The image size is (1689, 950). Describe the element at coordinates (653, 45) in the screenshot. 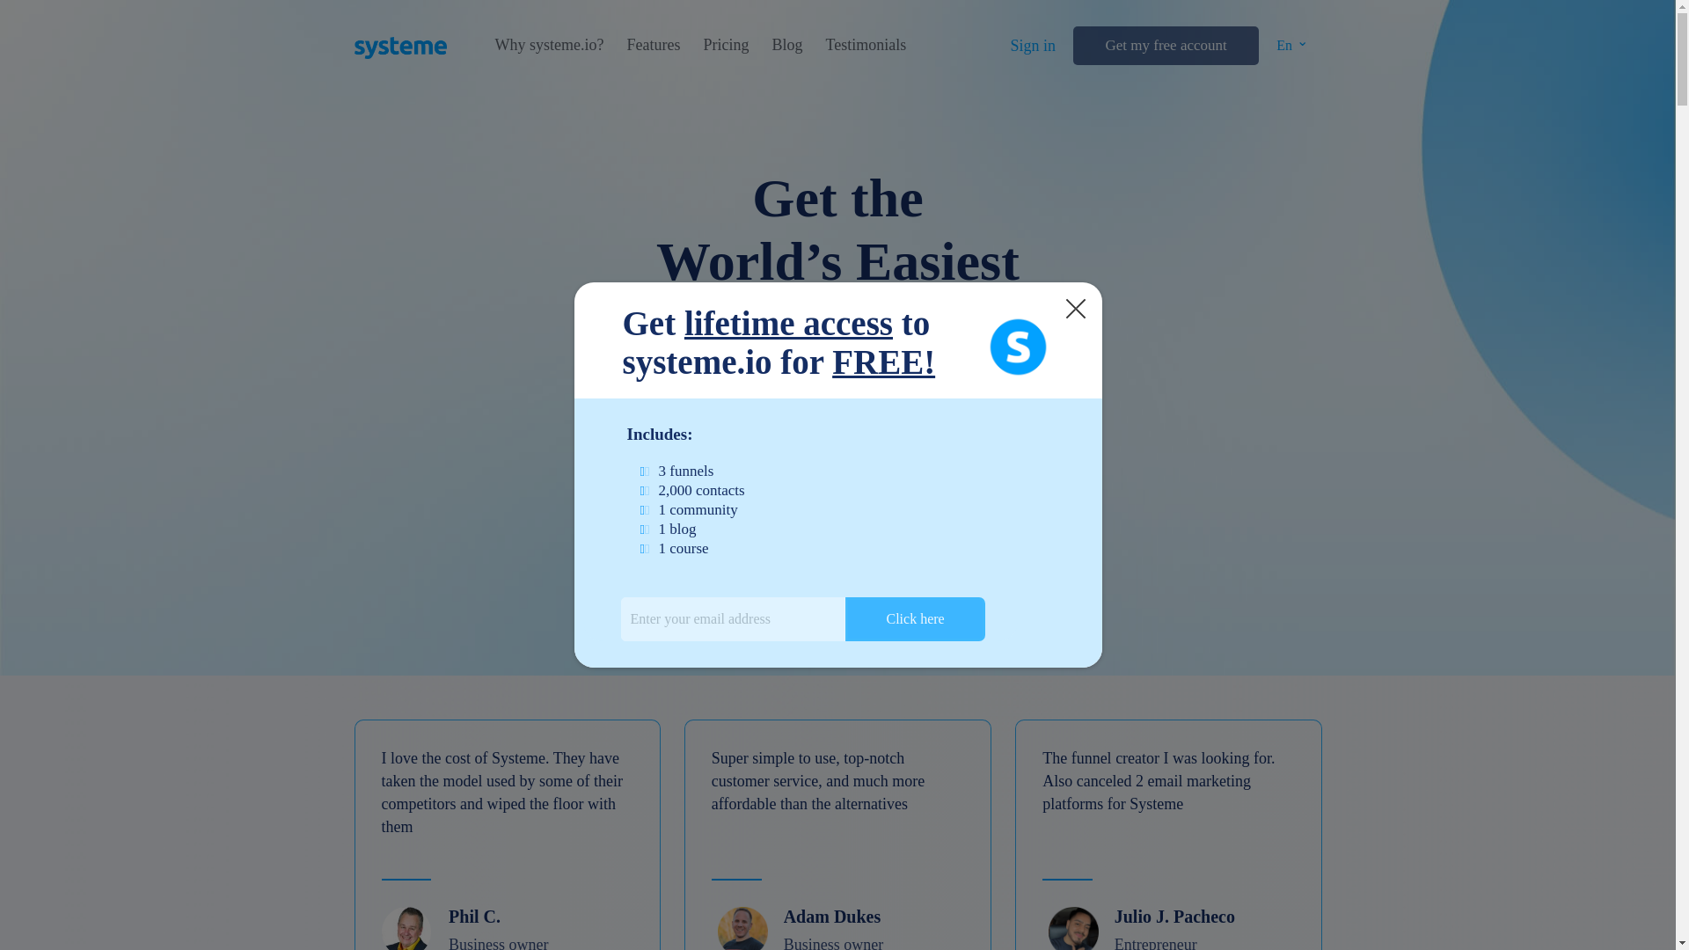

I see `Features` at that location.